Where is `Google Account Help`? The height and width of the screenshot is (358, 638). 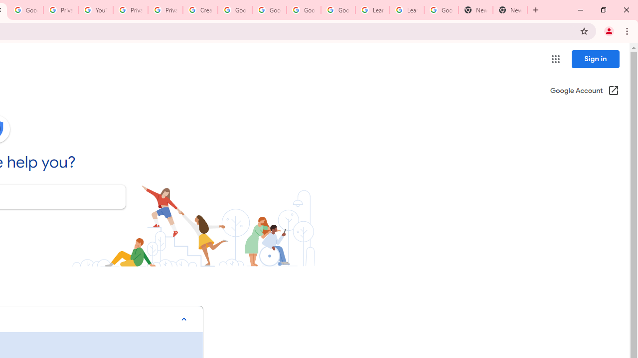
Google Account Help is located at coordinates (269, 10).